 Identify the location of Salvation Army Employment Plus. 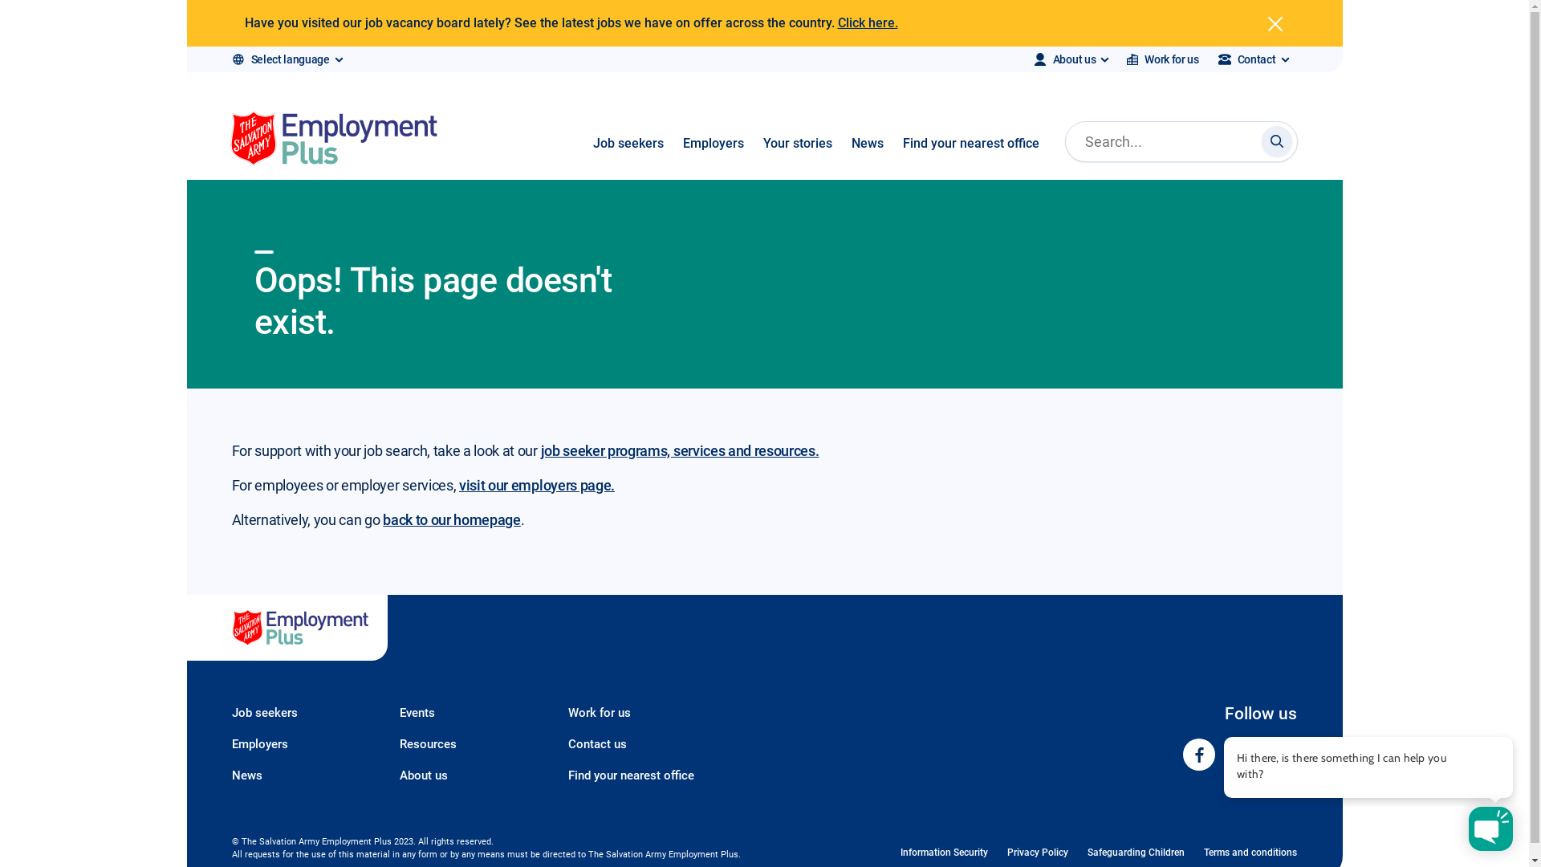
(334, 141).